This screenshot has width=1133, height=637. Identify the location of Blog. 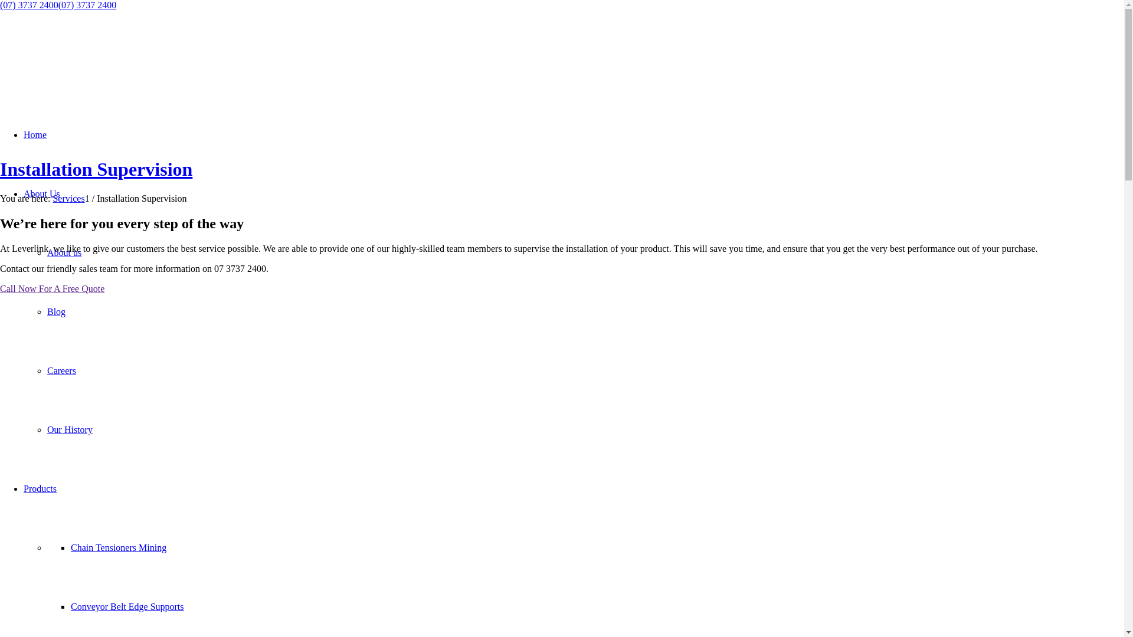
(57, 311).